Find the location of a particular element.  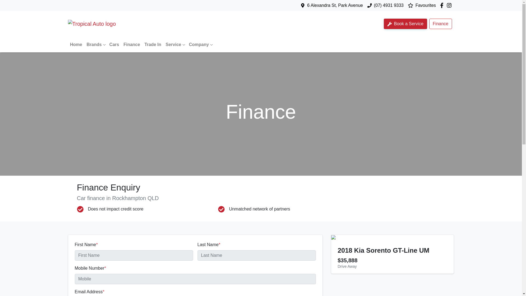

Company is located at coordinates (200, 44).